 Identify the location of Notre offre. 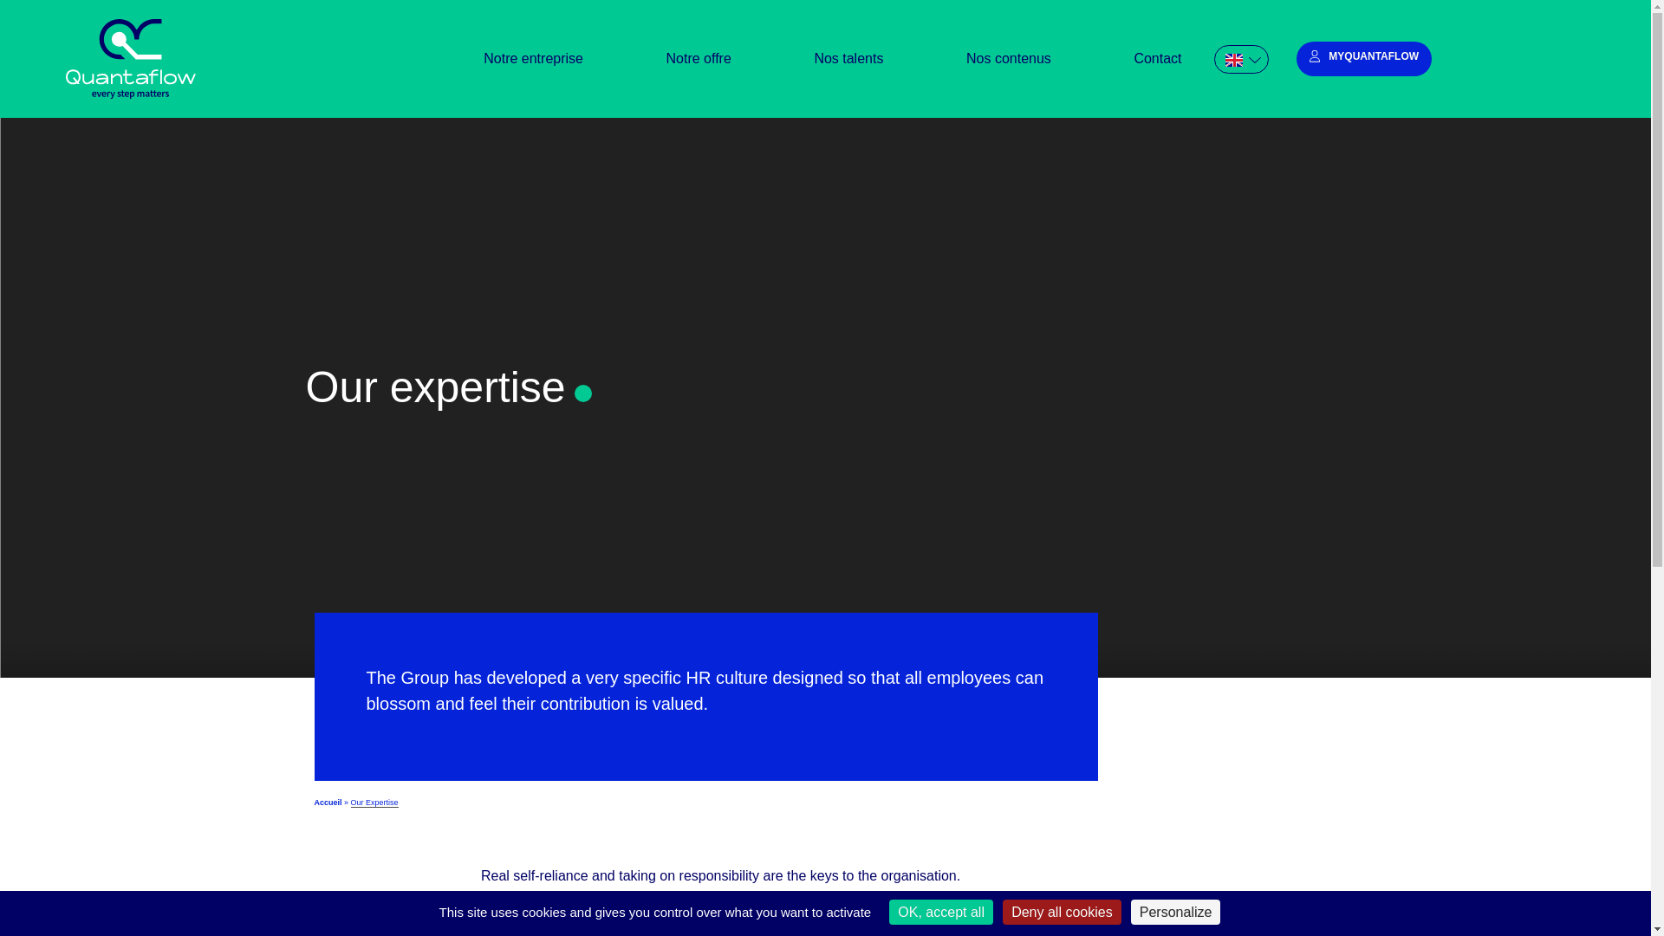
(699, 33).